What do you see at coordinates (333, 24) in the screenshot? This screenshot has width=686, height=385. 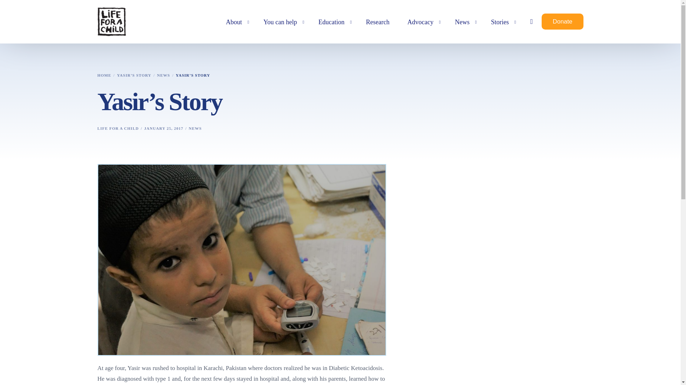 I see `Education` at bounding box center [333, 24].